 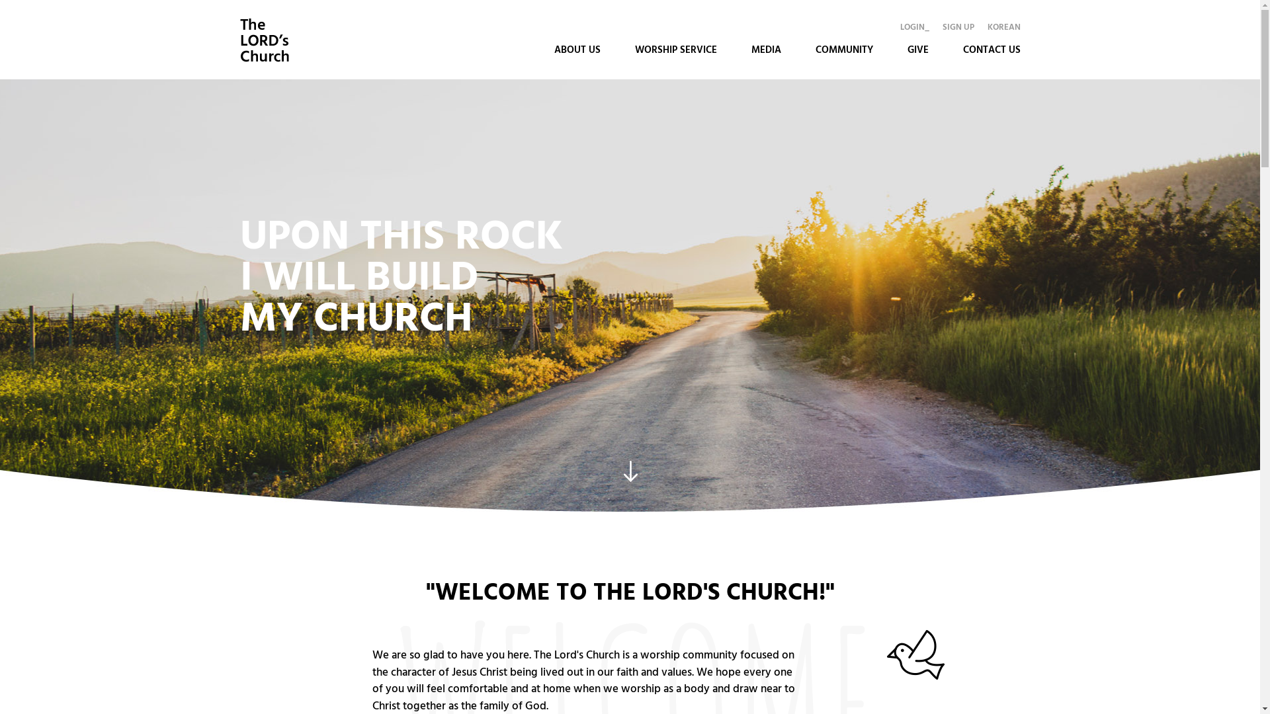 I want to click on WORSHIP SERVICE, so click(x=676, y=40).